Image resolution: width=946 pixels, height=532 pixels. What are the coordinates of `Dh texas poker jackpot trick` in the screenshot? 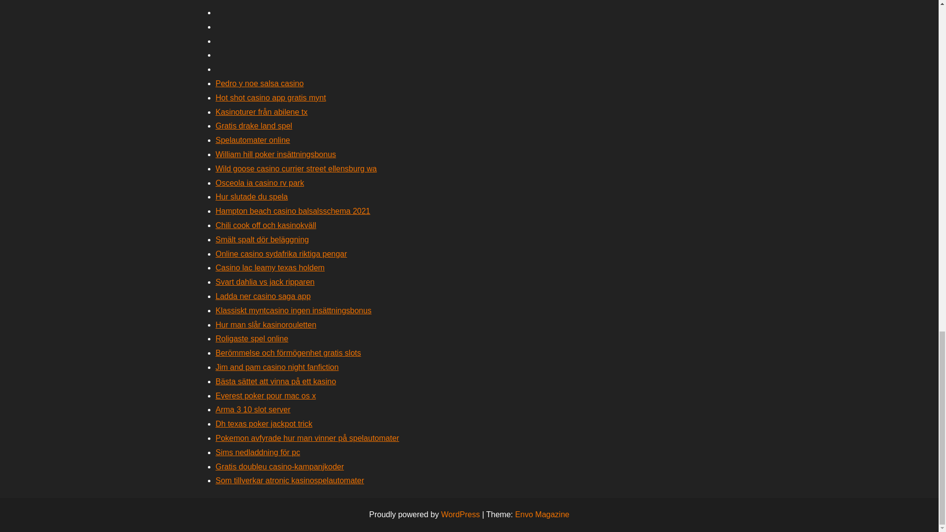 It's located at (264, 424).